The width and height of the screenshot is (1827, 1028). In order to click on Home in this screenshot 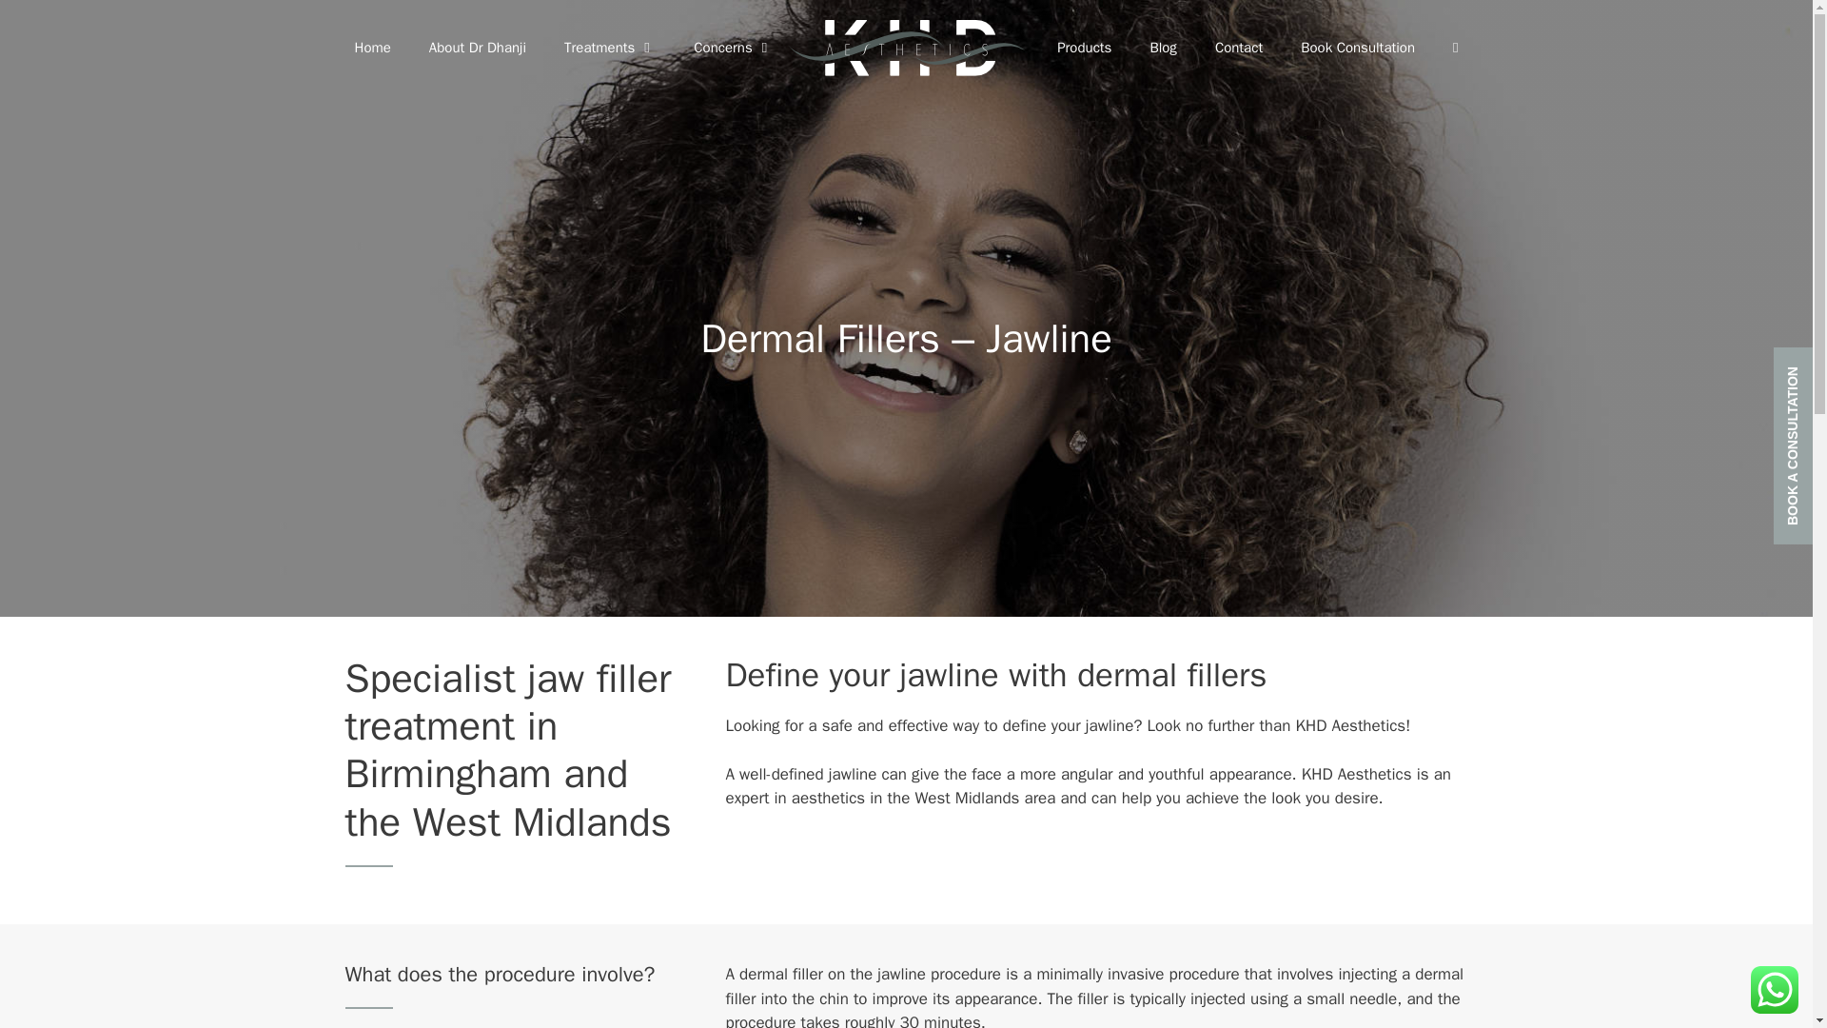, I will do `click(371, 48)`.